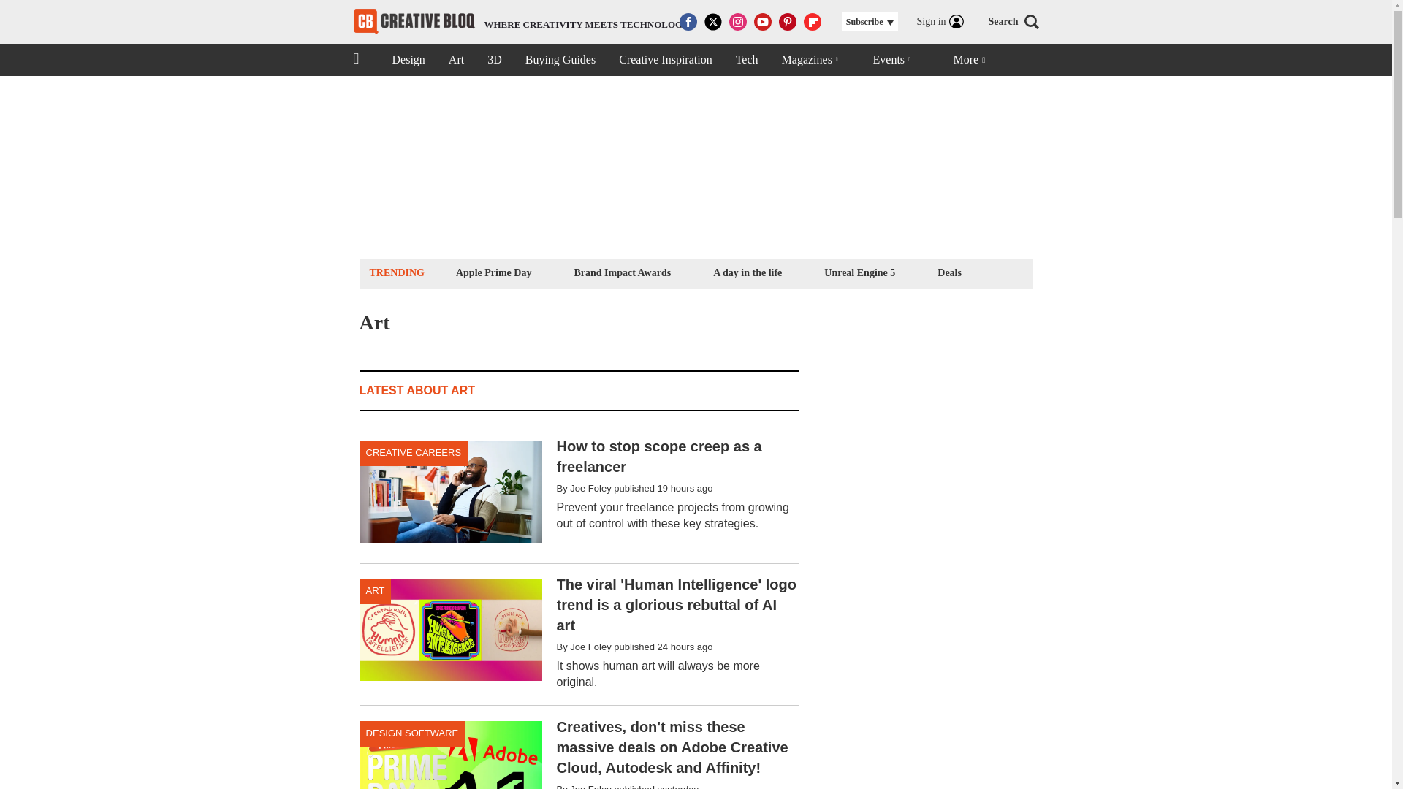  Describe the element at coordinates (408, 60) in the screenshot. I see `Creative Inspiration` at that location.